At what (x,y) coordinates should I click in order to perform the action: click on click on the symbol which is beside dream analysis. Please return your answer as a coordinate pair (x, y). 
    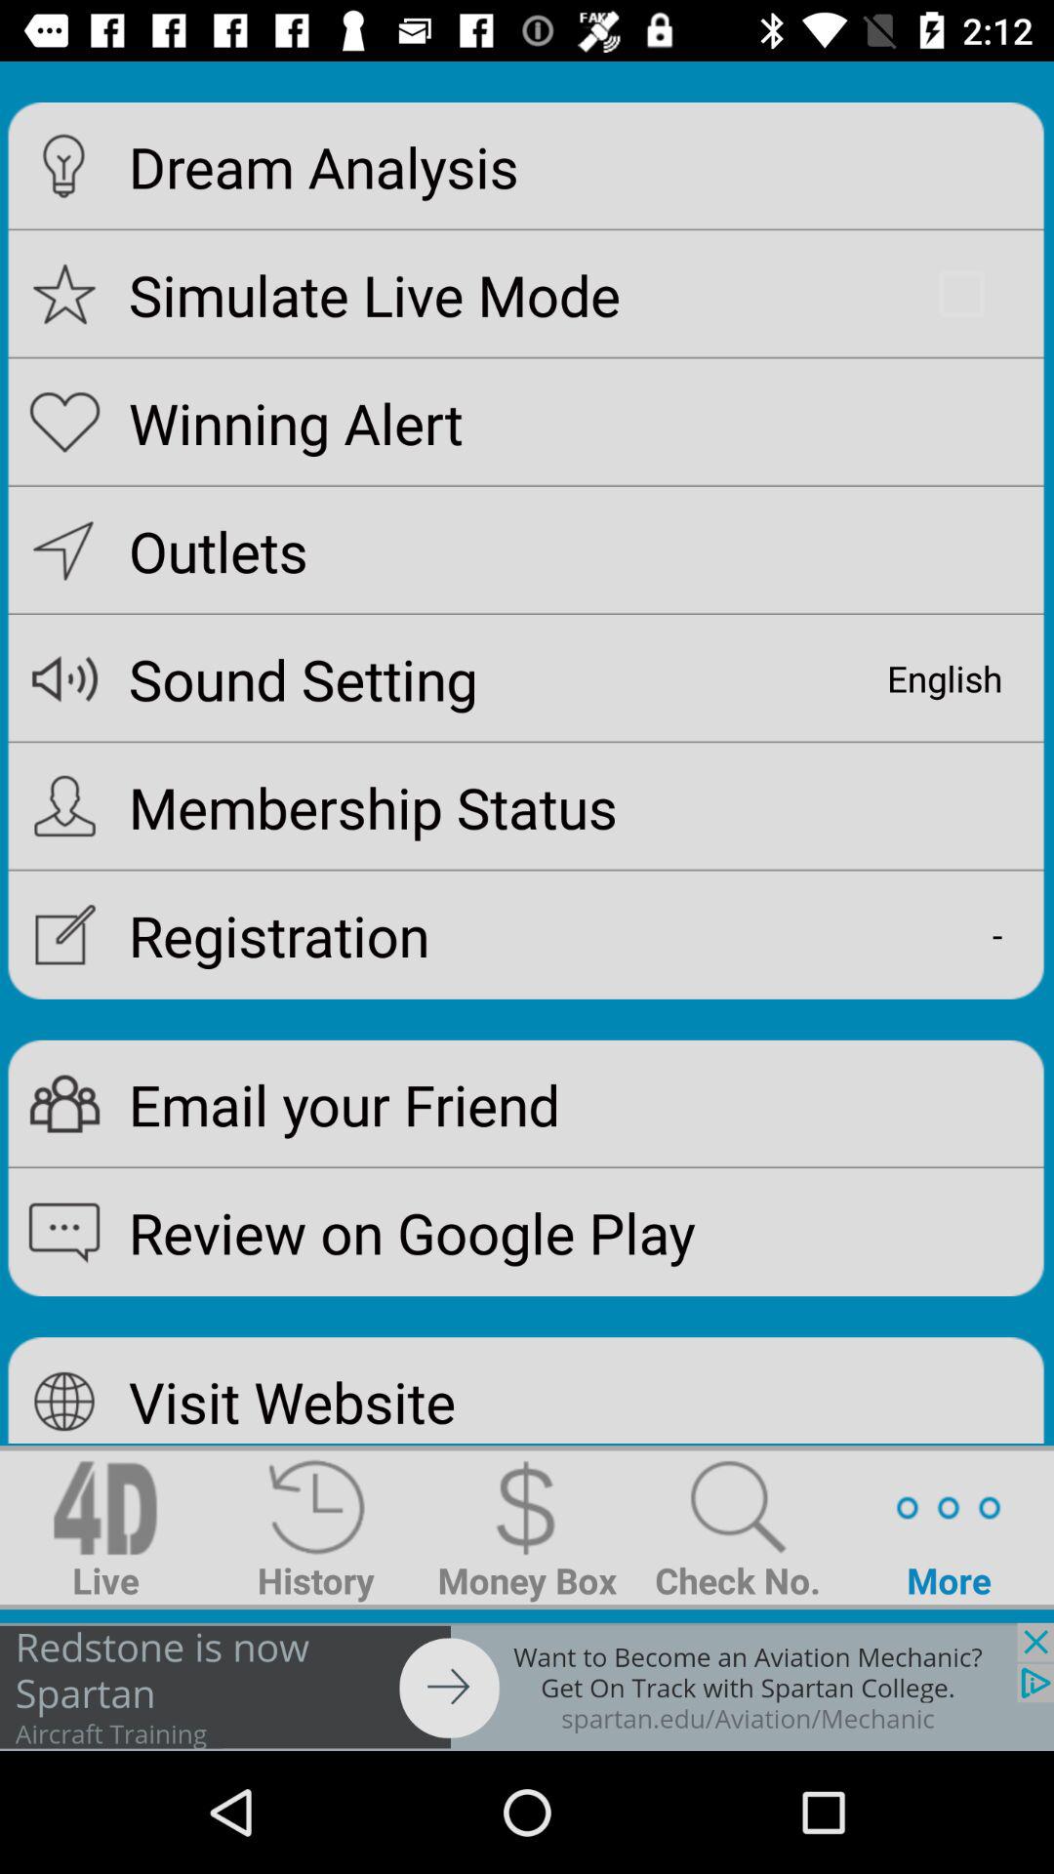
    Looking at the image, I should click on (64, 166).